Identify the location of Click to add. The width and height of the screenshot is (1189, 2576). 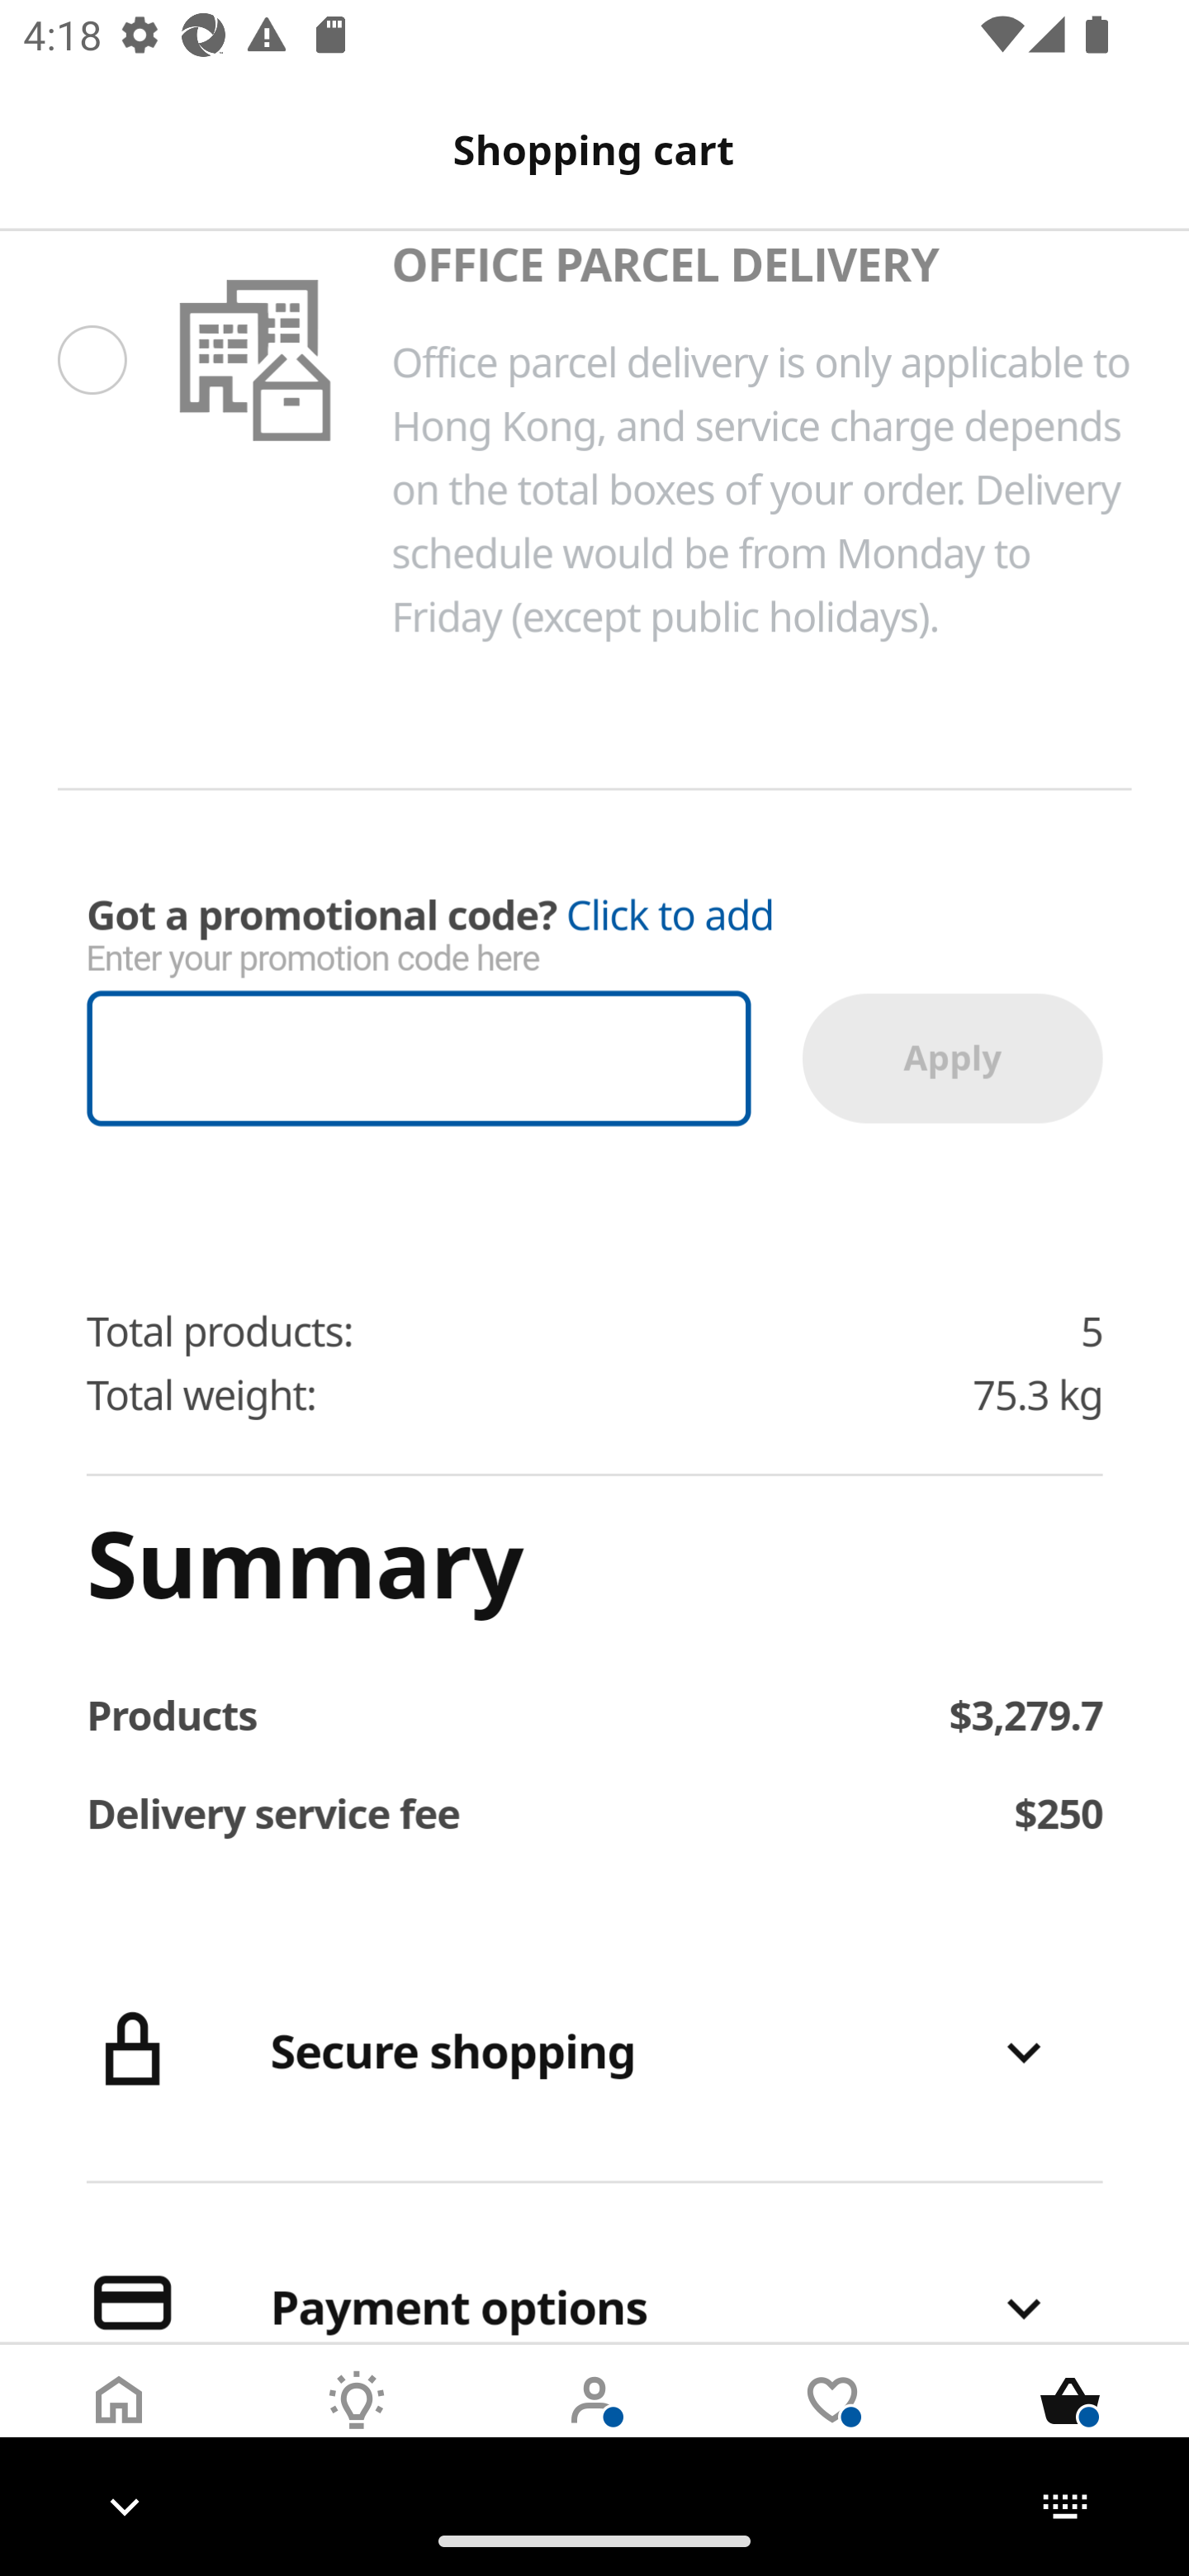
(670, 916).